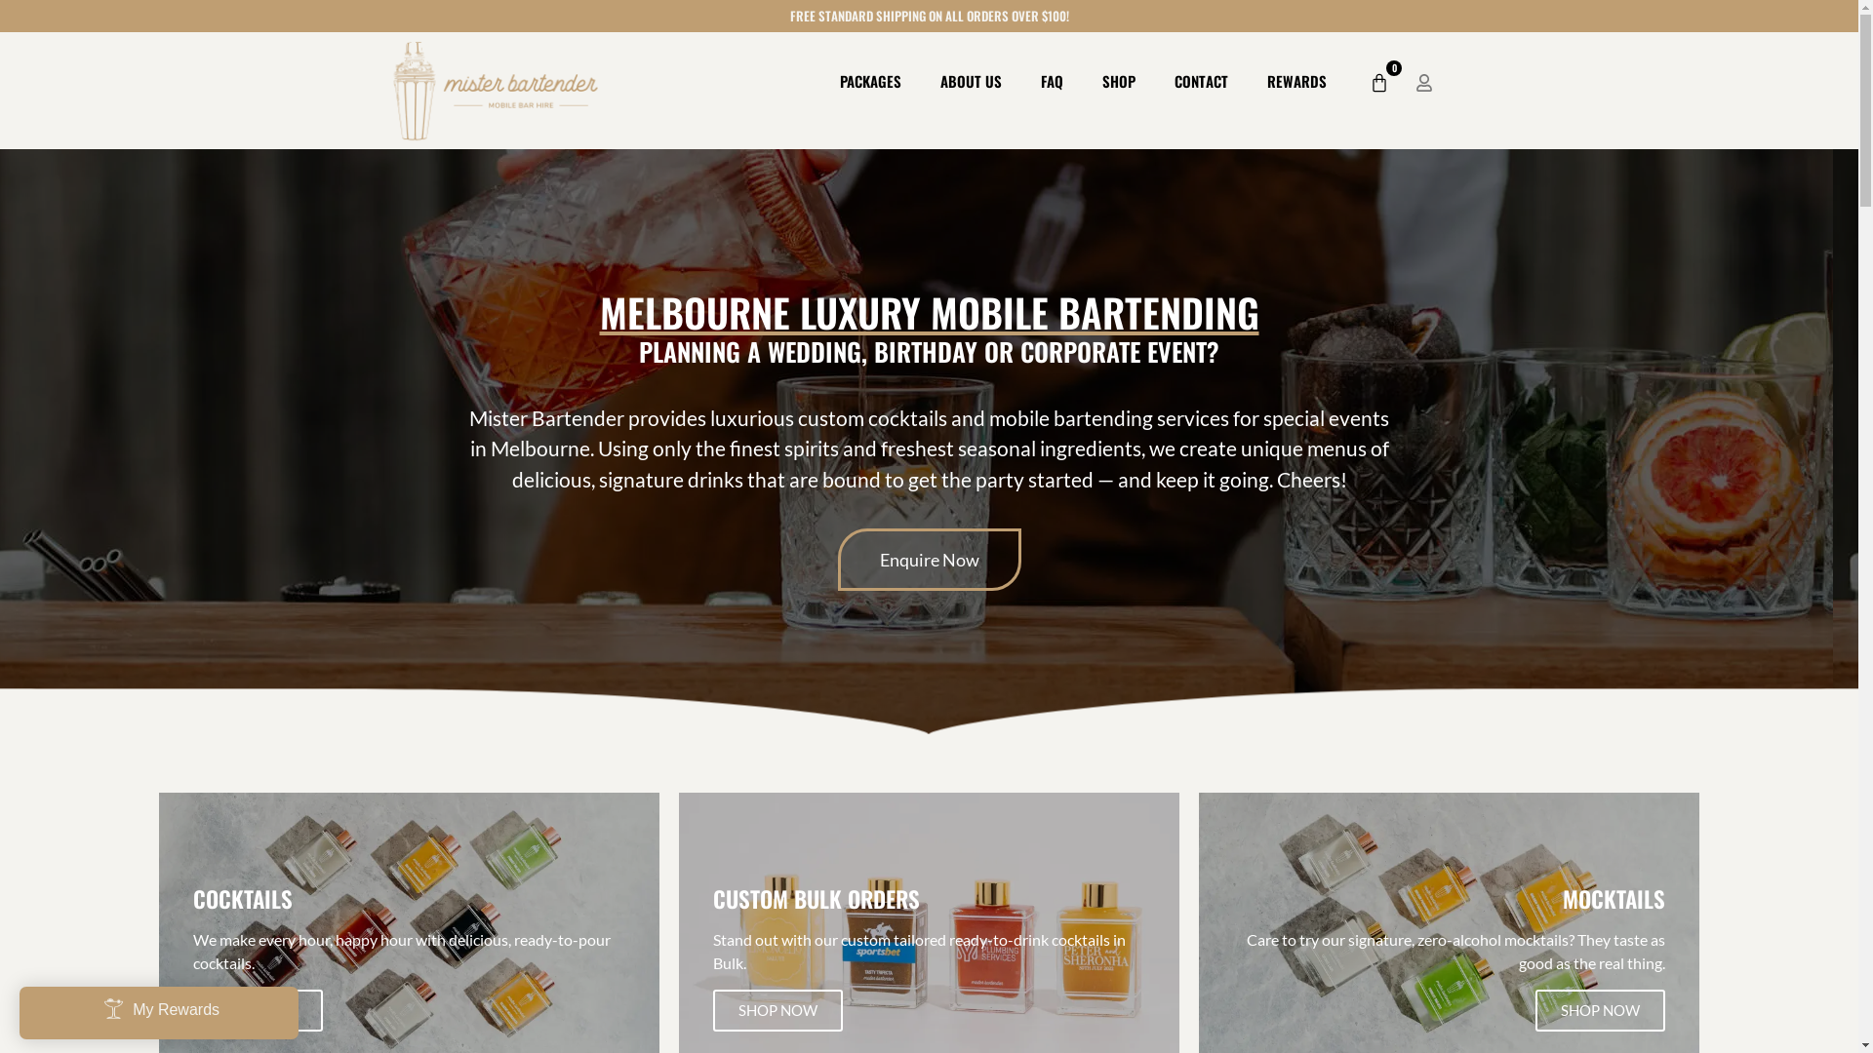 This screenshot has height=1053, width=1873. What do you see at coordinates (1052, 81) in the screenshot?
I see `FAQ` at bounding box center [1052, 81].